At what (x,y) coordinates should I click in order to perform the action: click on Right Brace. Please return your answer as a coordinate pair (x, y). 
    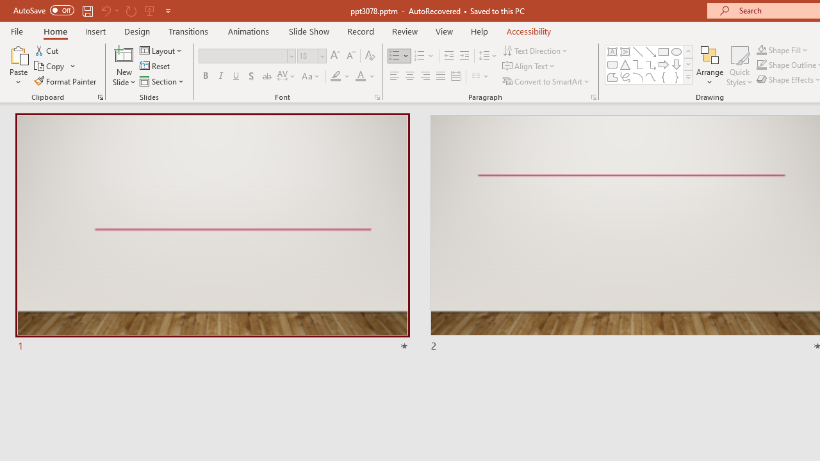
    Looking at the image, I should click on (676, 77).